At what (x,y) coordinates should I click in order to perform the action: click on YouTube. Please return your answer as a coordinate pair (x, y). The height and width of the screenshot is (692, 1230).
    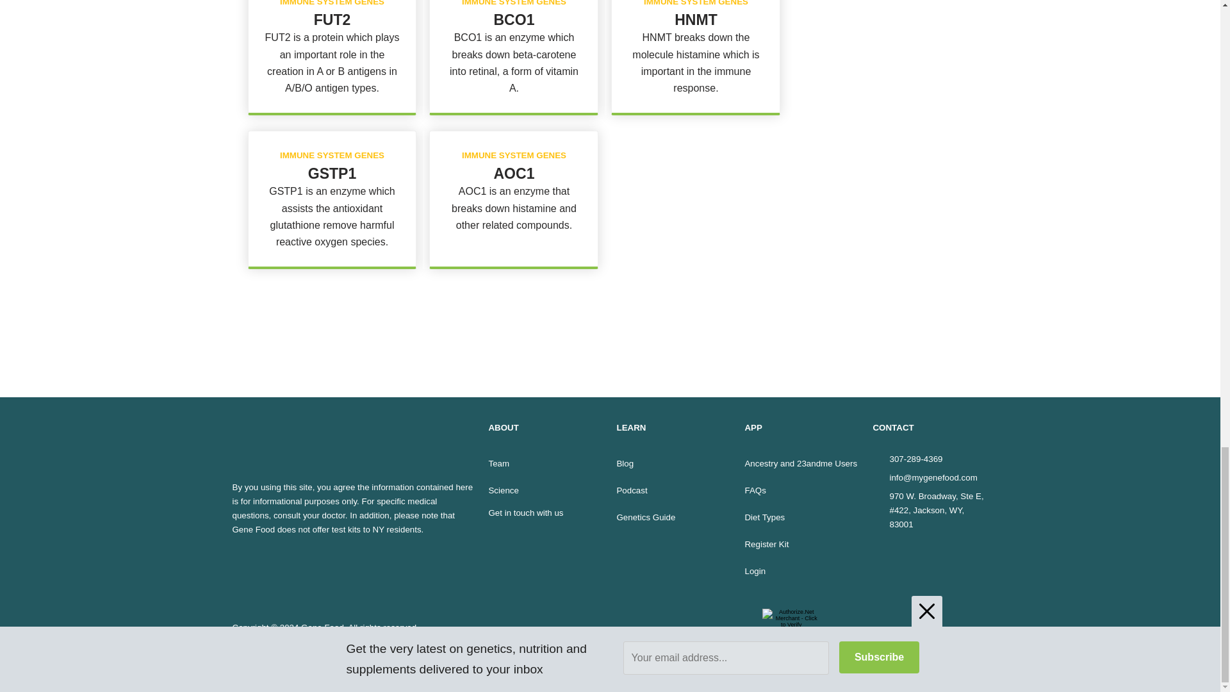
    Looking at the image, I should click on (315, 568).